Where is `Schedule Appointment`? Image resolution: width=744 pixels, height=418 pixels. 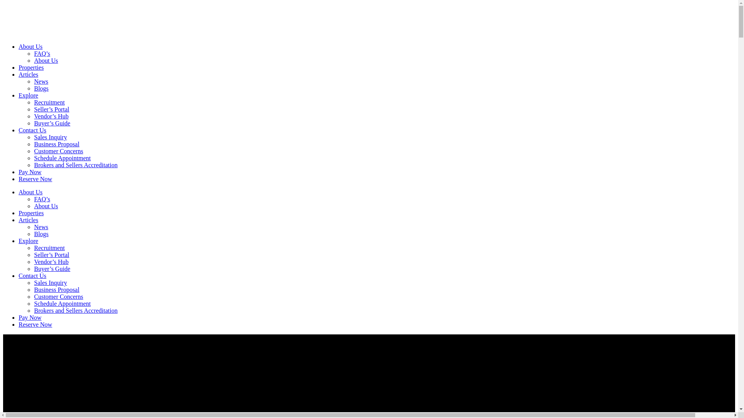 Schedule Appointment is located at coordinates (62, 158).